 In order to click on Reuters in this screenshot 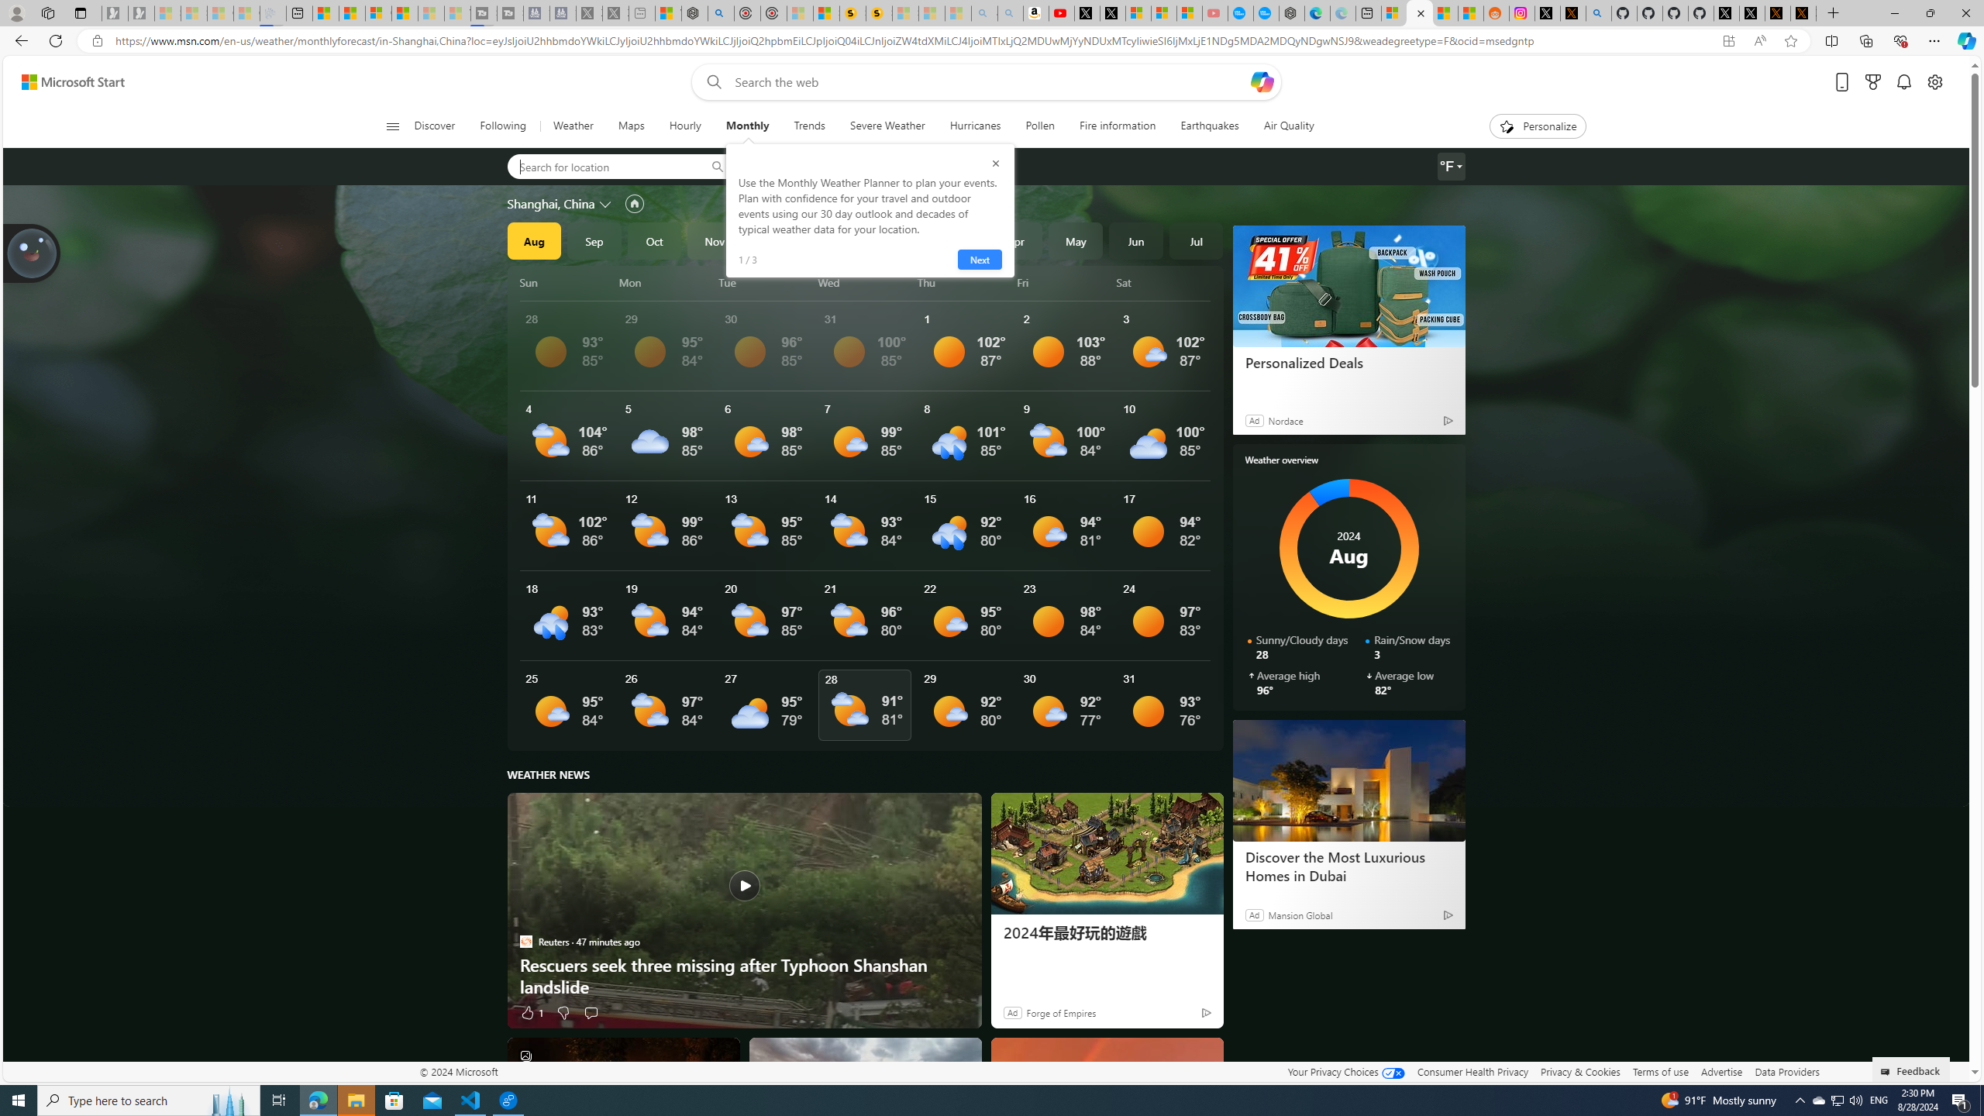, I will do `click(525, 941)`.